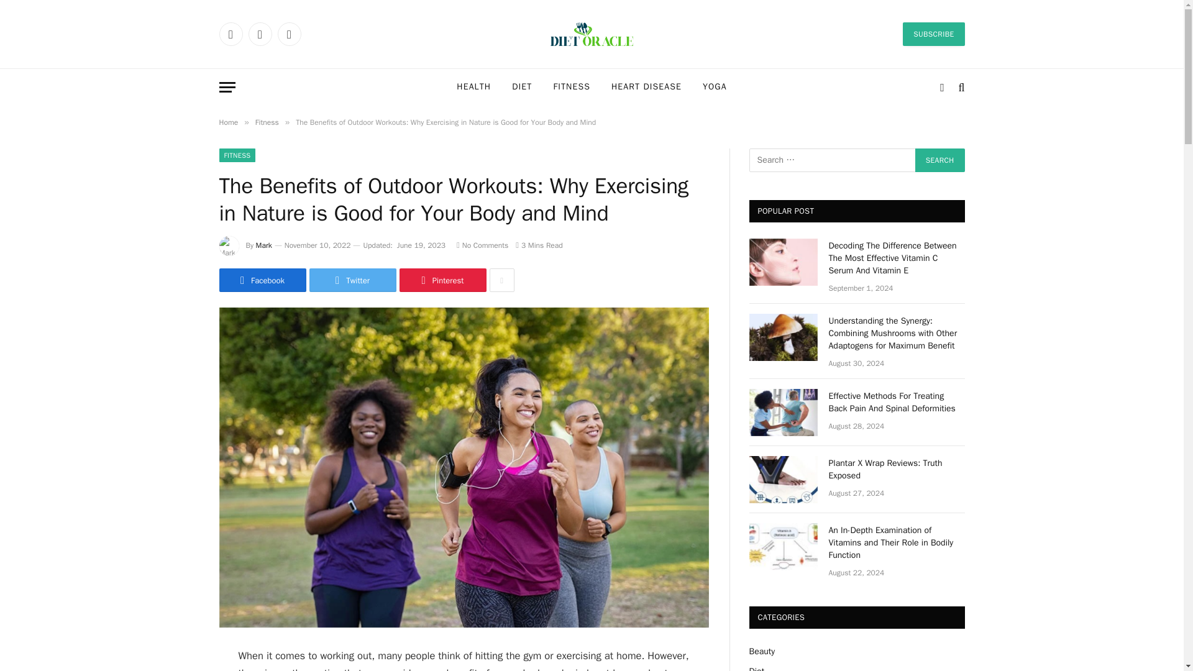 The height and width of the screenshot is (671, 1193). Describe the element at coordinates (939, 160) in the screenshot. I see `Search` at that location.